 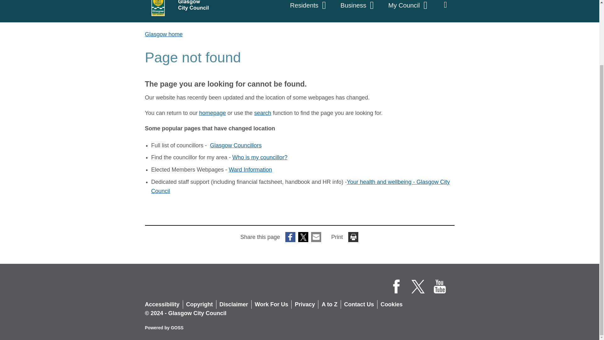 What do you see at coordinates (236, 145) in the screenshot?
I see `opens in a new browser window` at bounding box center [236, 145].